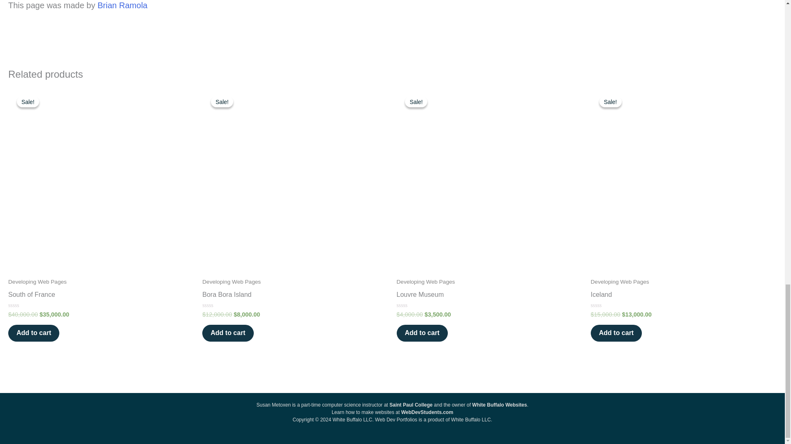 The image size is (791, 444). What do you see at coordinates (295, 296) in the screenshot?
I see `Bora Bora Island` at bounding box center [295, 296].